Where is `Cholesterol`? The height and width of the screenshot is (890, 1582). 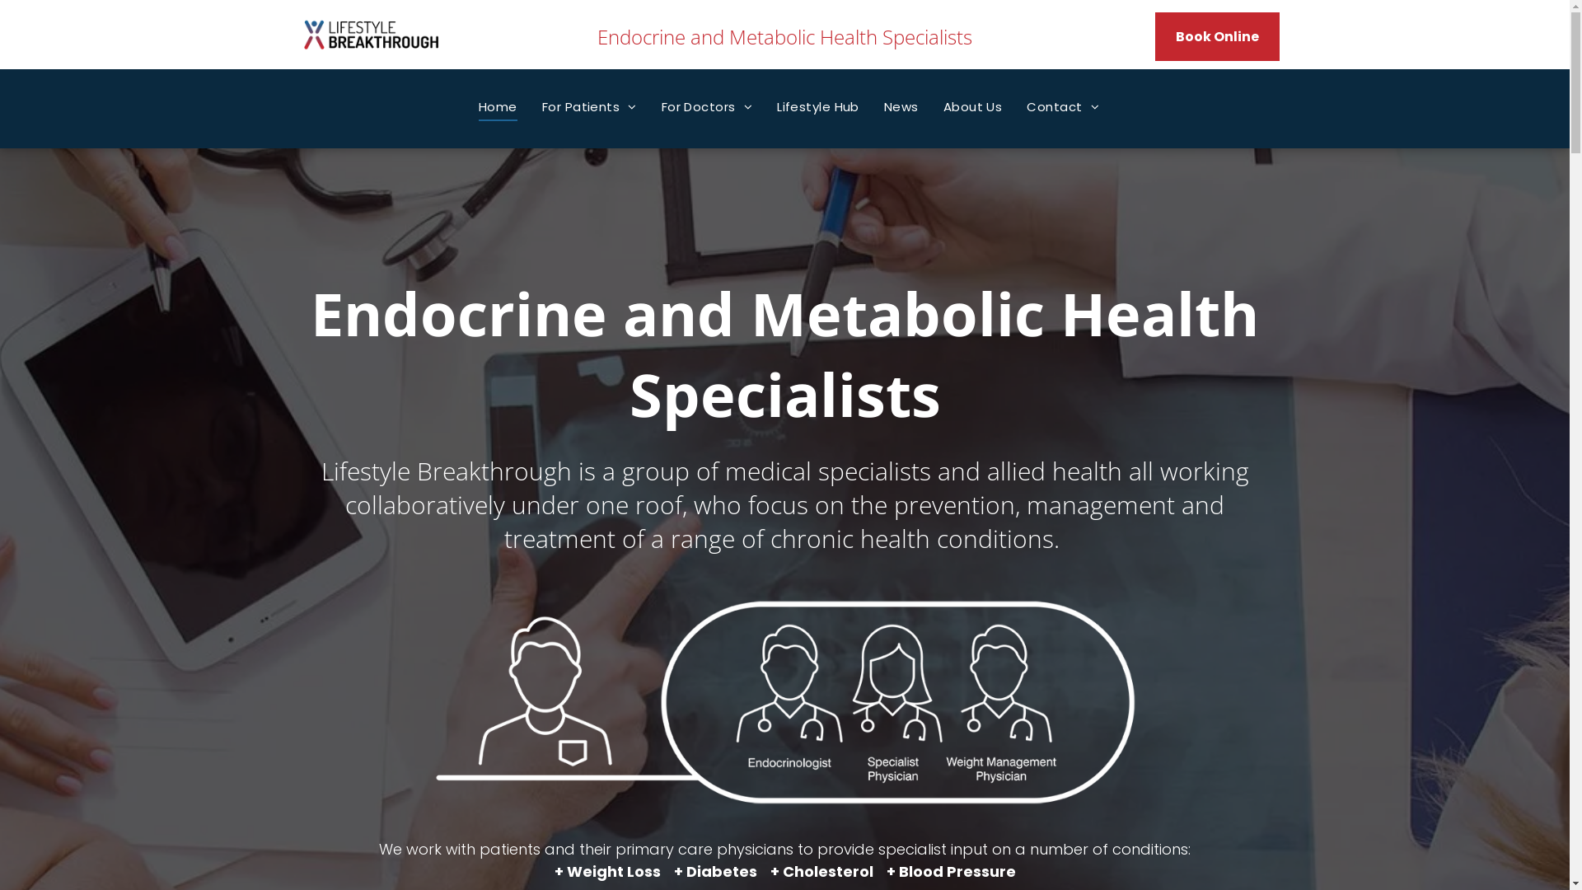 Cholesterol is located at coordinates (828, 872).